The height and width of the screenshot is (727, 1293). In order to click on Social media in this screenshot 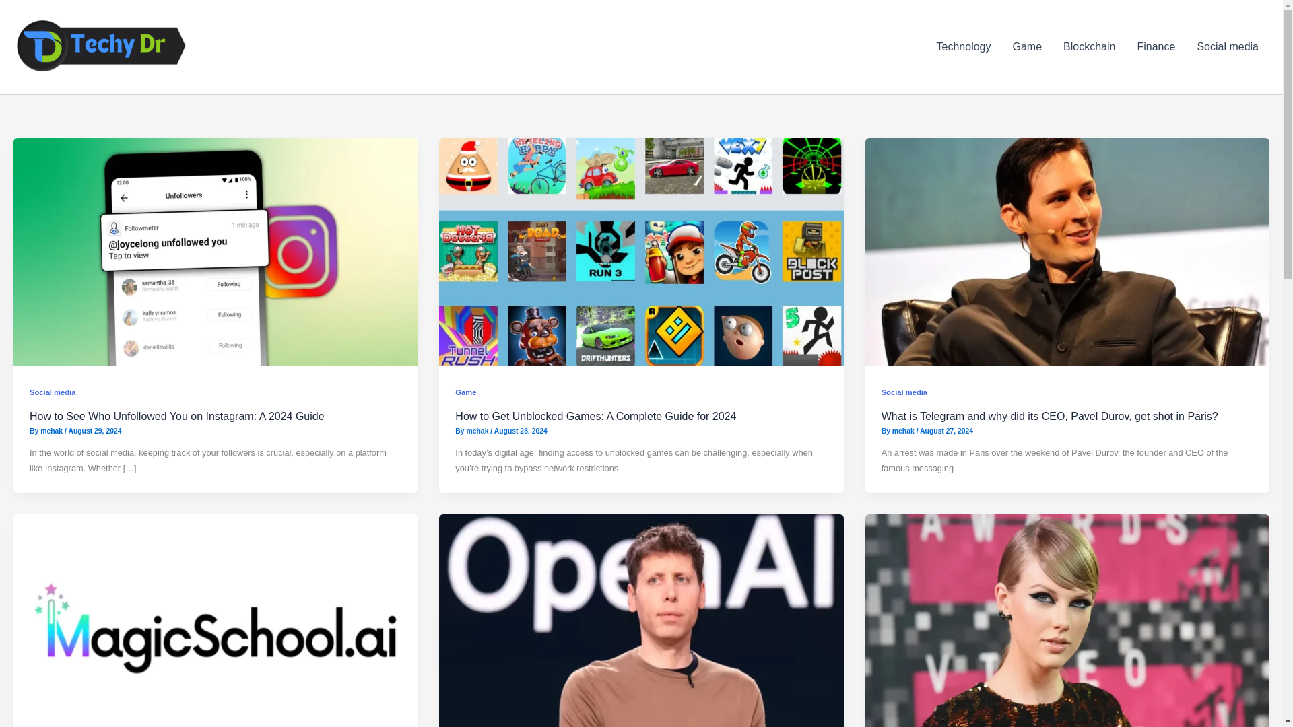, I will do `click(904, 392)`.